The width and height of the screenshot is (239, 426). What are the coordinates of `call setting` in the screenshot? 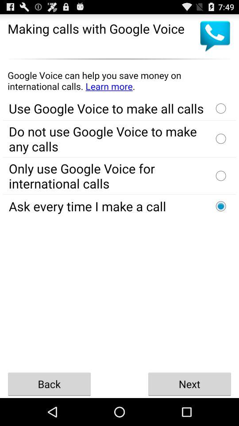 It's located at (221, 206).